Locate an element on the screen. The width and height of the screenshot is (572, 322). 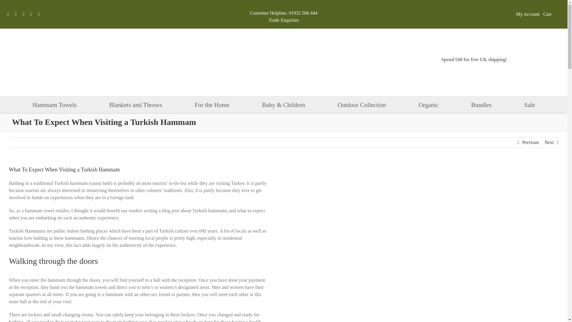
For the Home is located at coordinates (212, 105).